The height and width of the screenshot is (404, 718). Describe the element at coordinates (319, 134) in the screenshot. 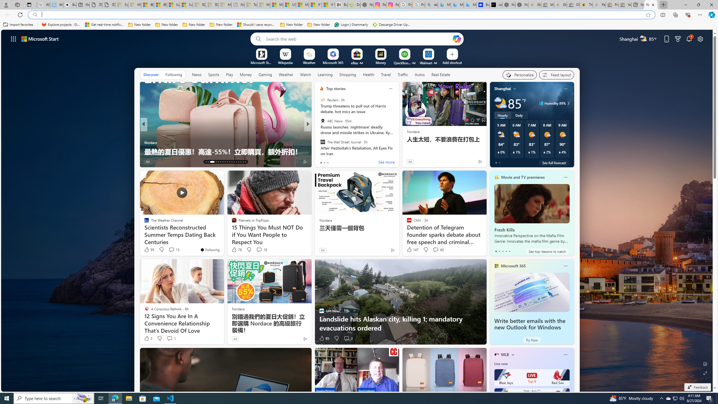

I see `Kinda Frugal` at that location.